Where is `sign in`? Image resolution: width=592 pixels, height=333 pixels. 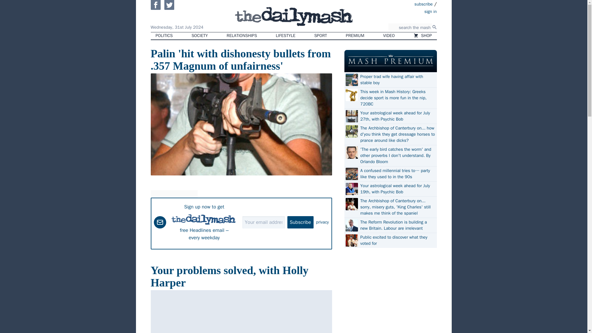
sign in is located at coordinates (395, 11).